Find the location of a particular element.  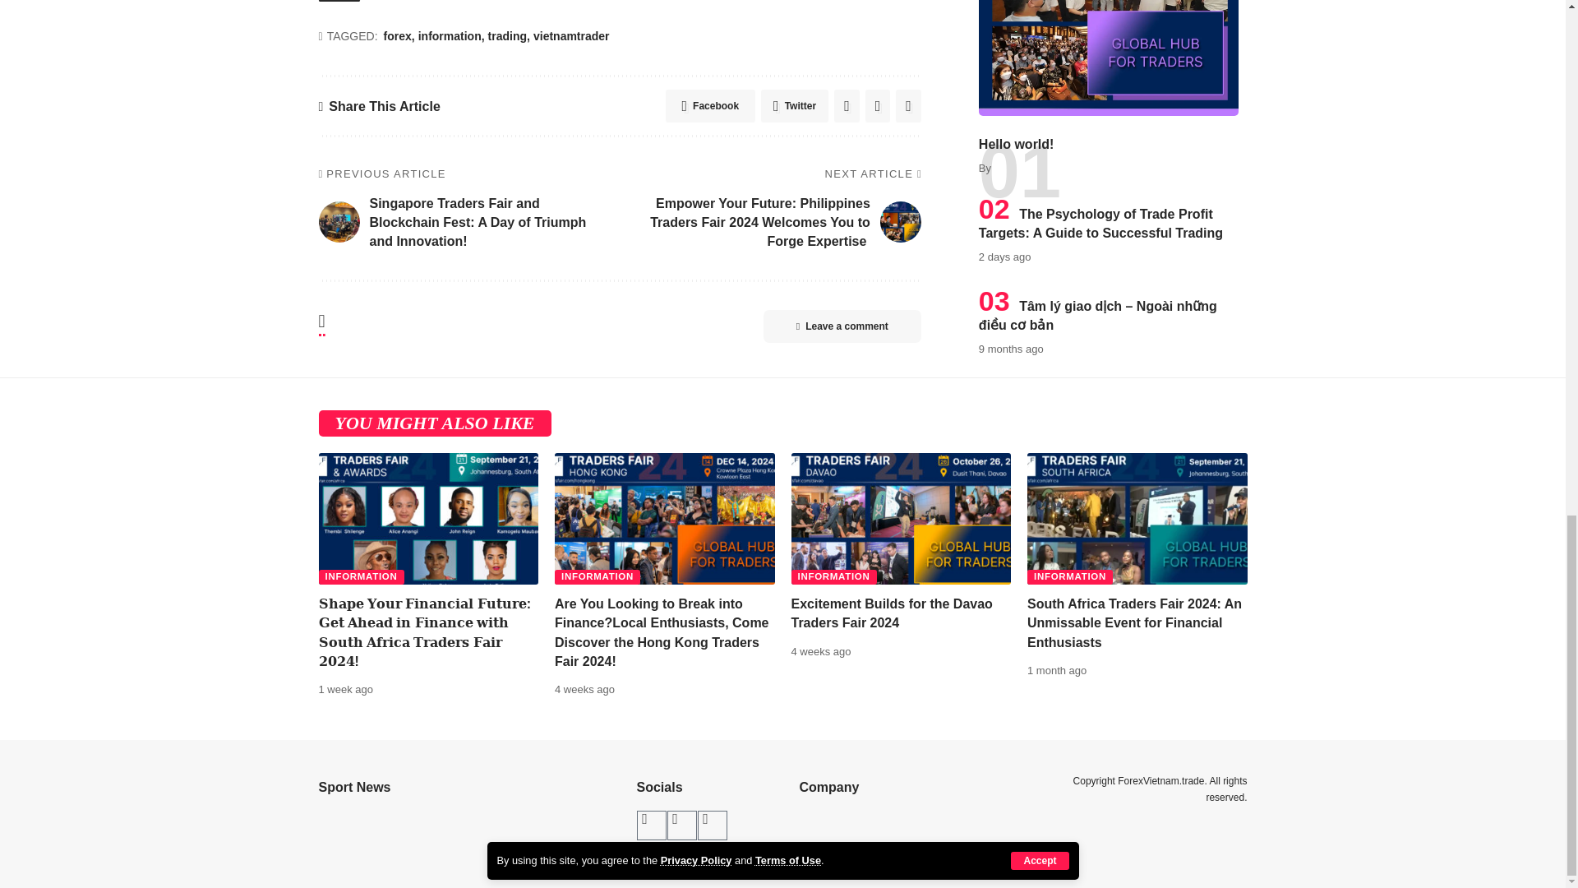

Facebook is located at coordinates (710, 106).